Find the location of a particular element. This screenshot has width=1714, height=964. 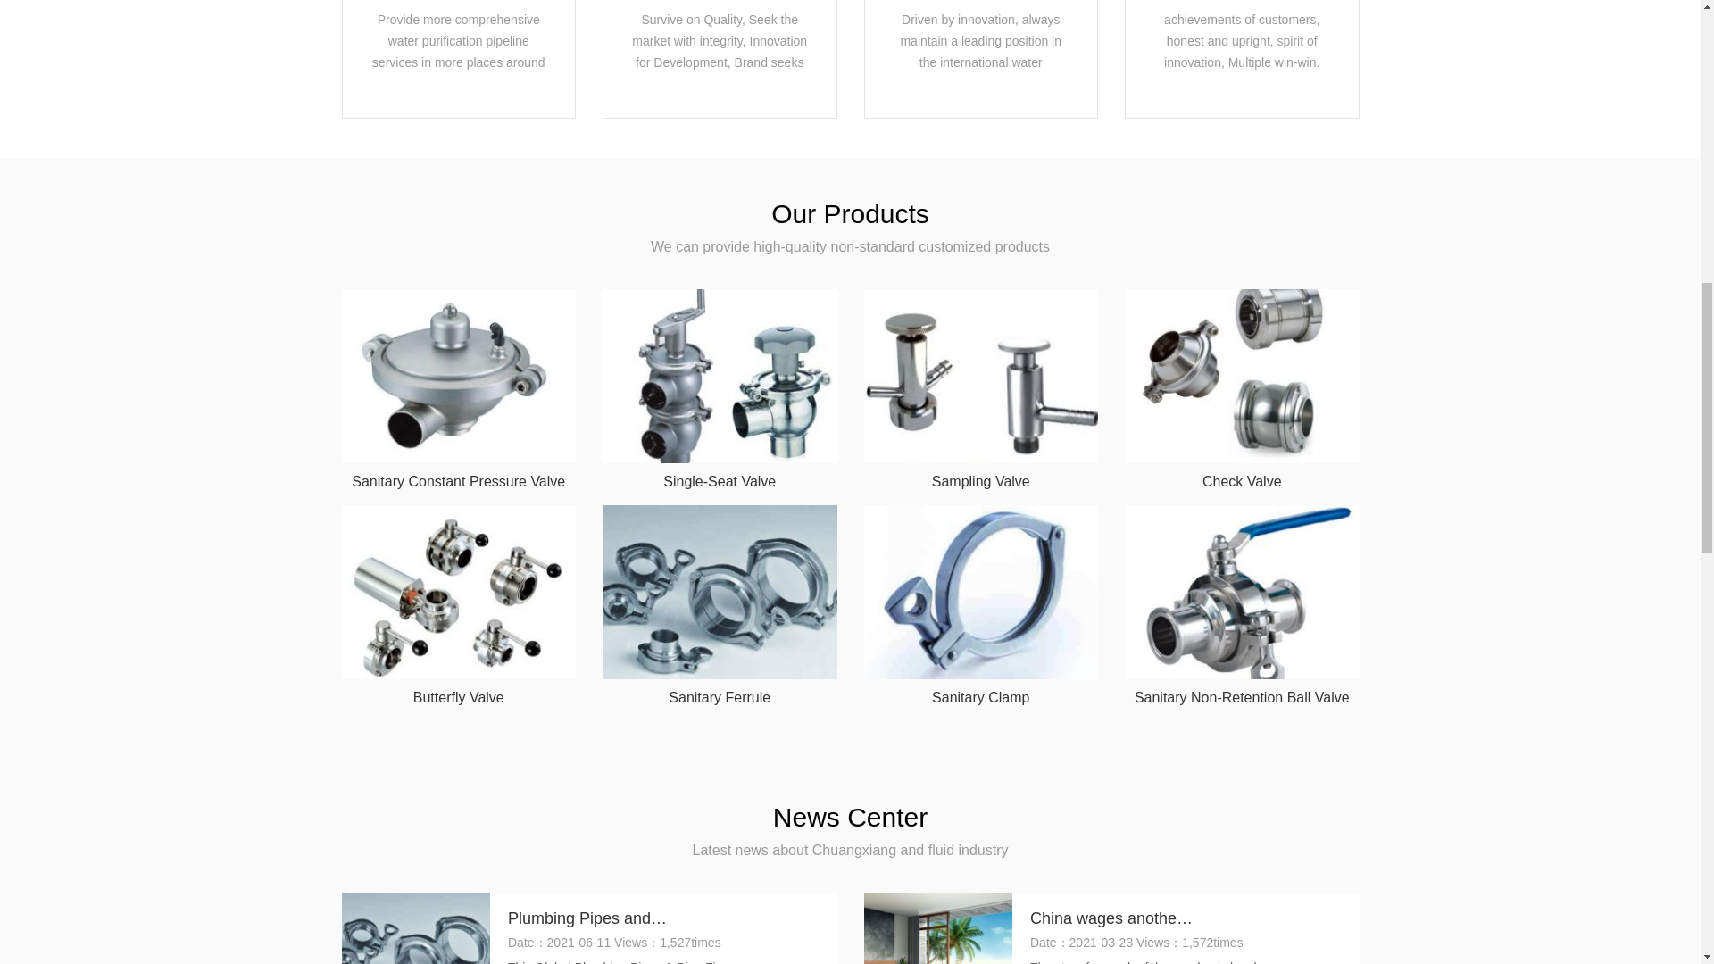

Sanitary Constant Pressure Valve is located at coordinates (459, 390).